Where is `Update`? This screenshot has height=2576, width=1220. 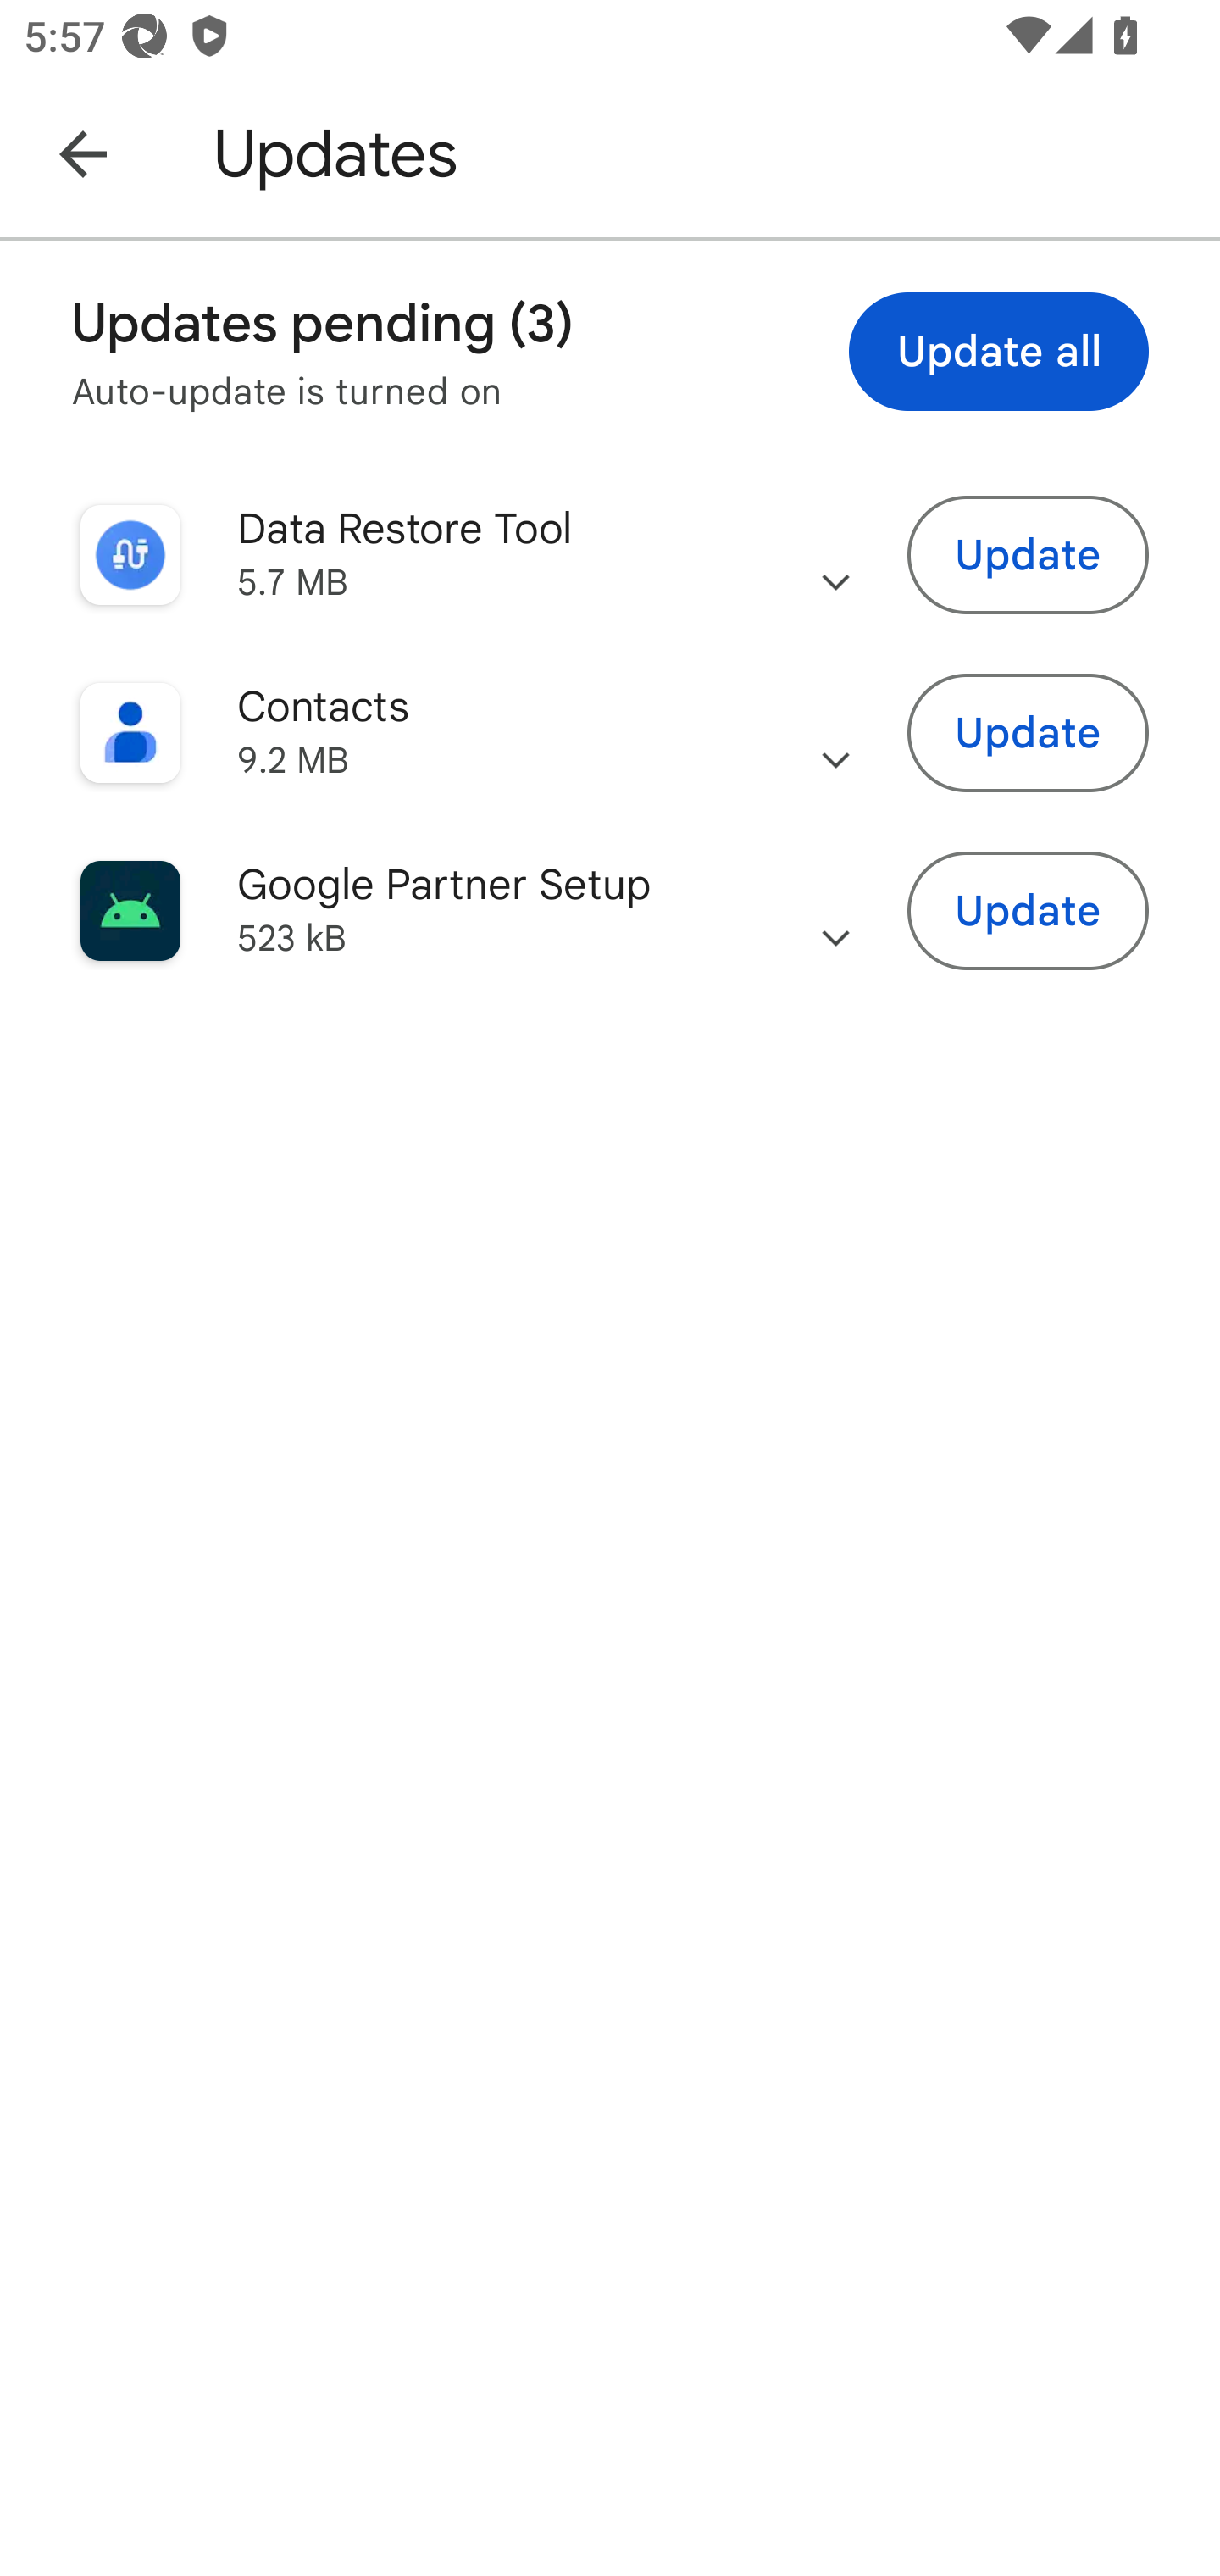
Update is located at coordinates (1029, 912).